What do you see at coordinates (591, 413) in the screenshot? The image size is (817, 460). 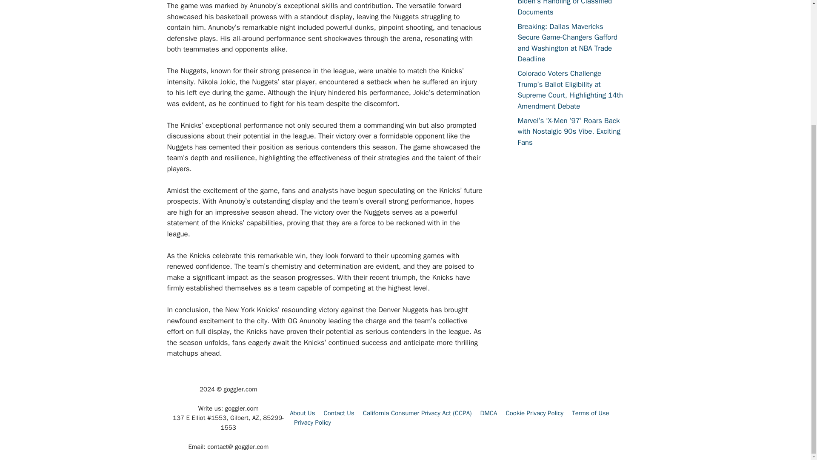 I see `Terms of Use` at bounding box center [591, 413].